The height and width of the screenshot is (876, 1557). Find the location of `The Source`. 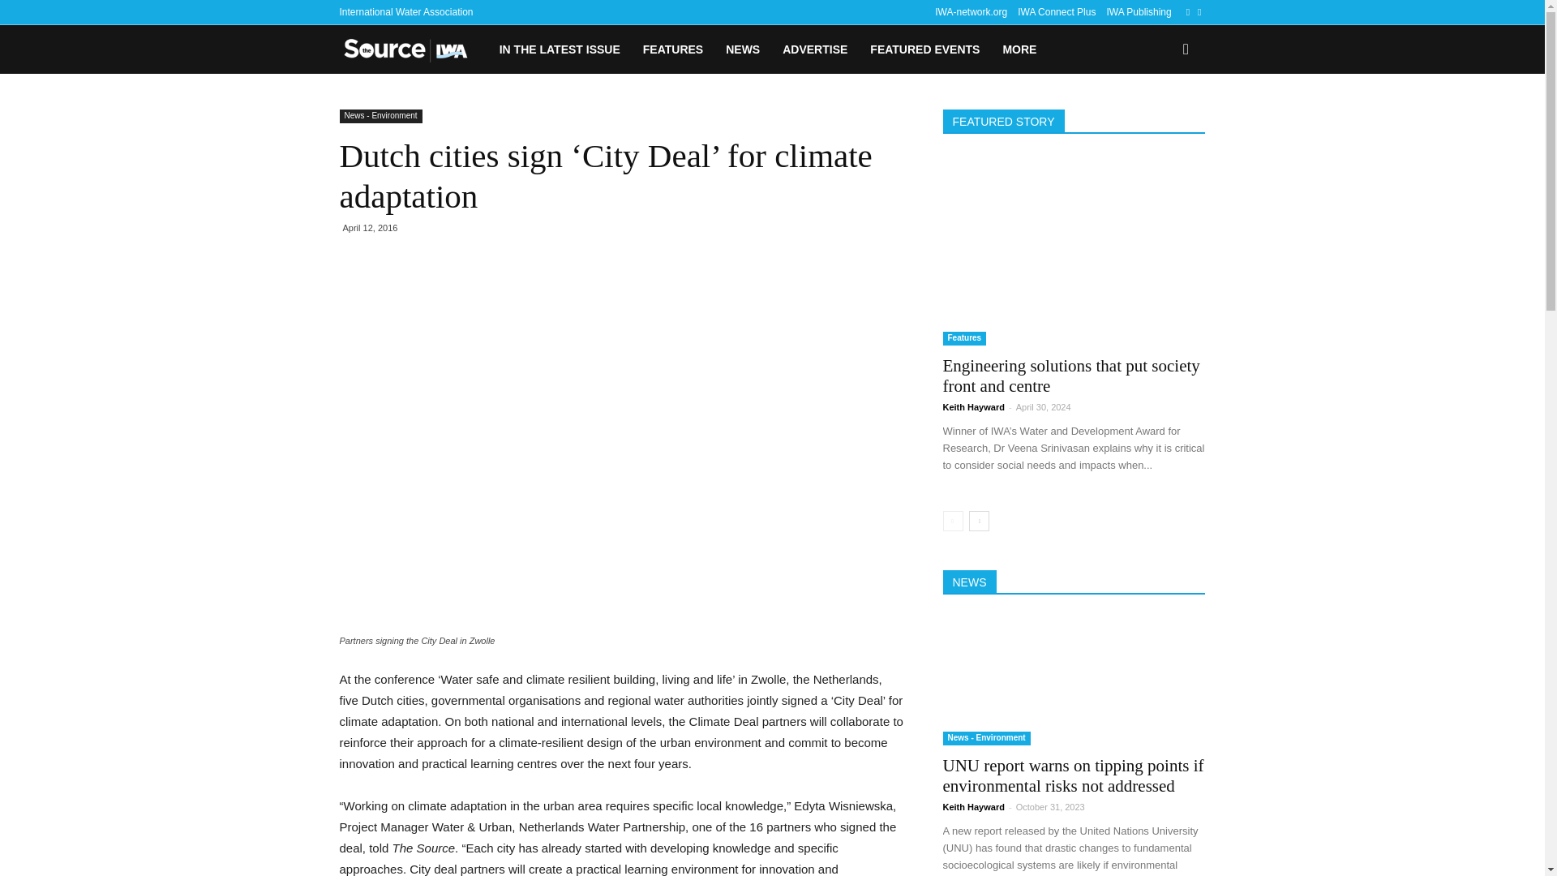

The Source is located at coordinates (413, 49).